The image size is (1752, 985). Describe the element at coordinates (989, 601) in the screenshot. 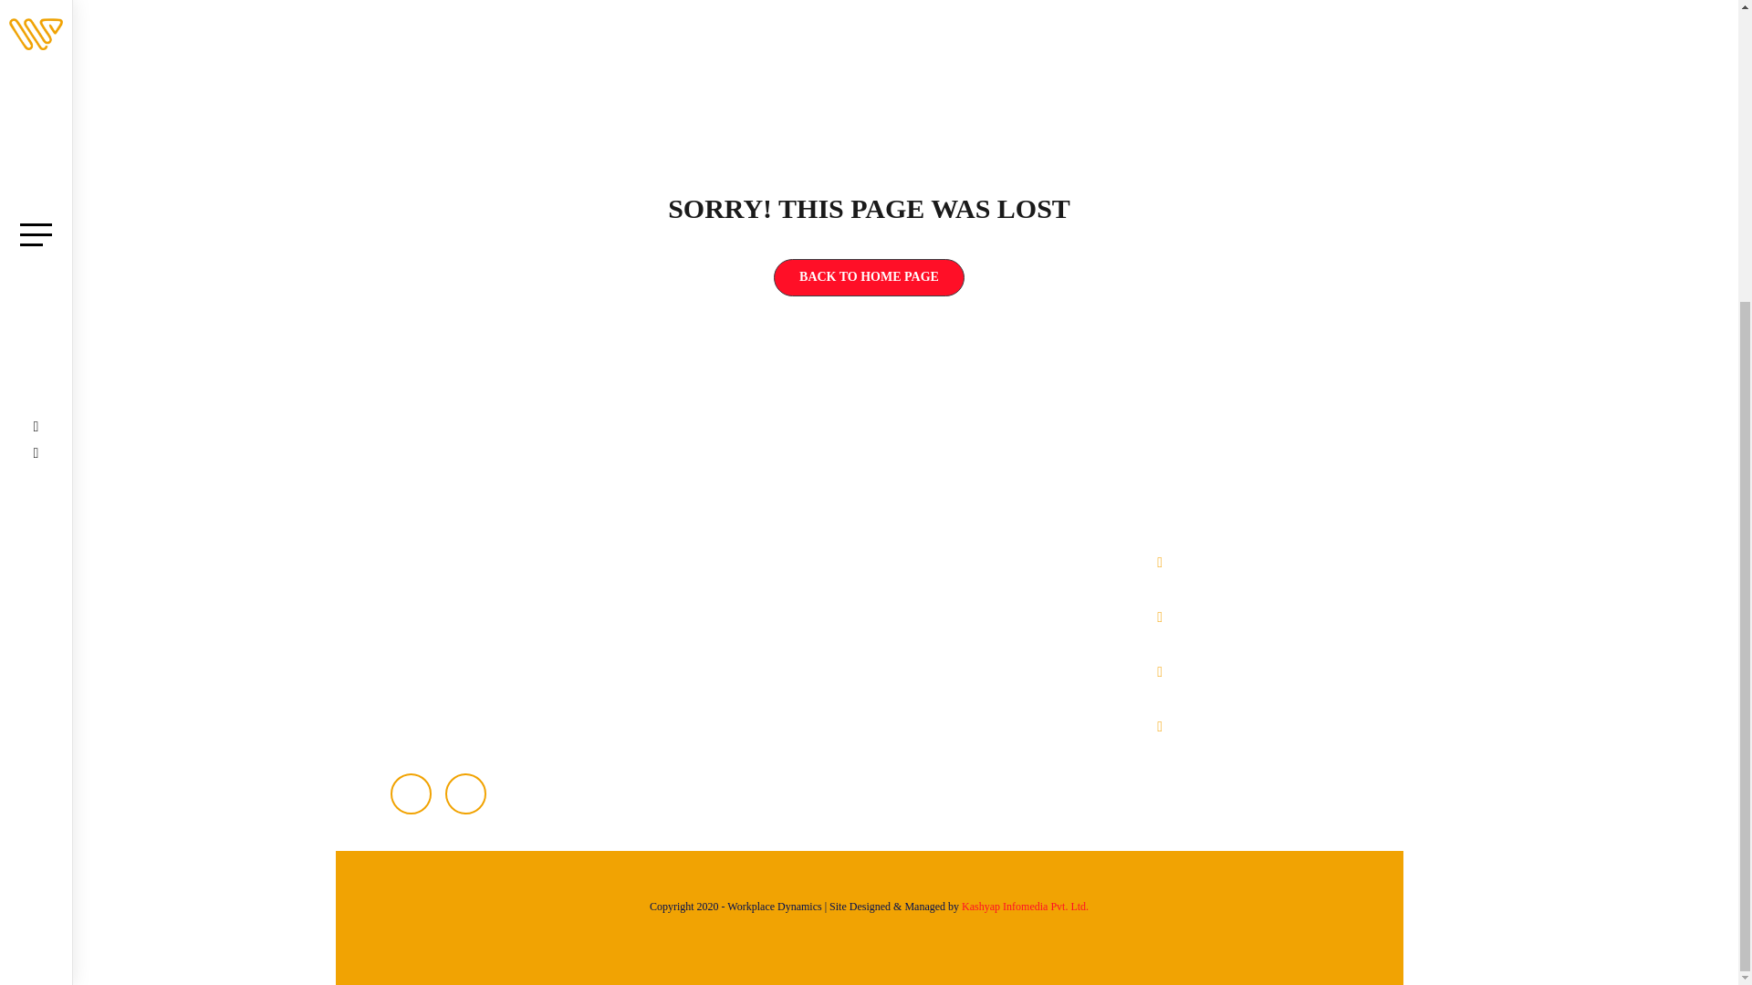

I see `Executive and Team Coaching` at that location.